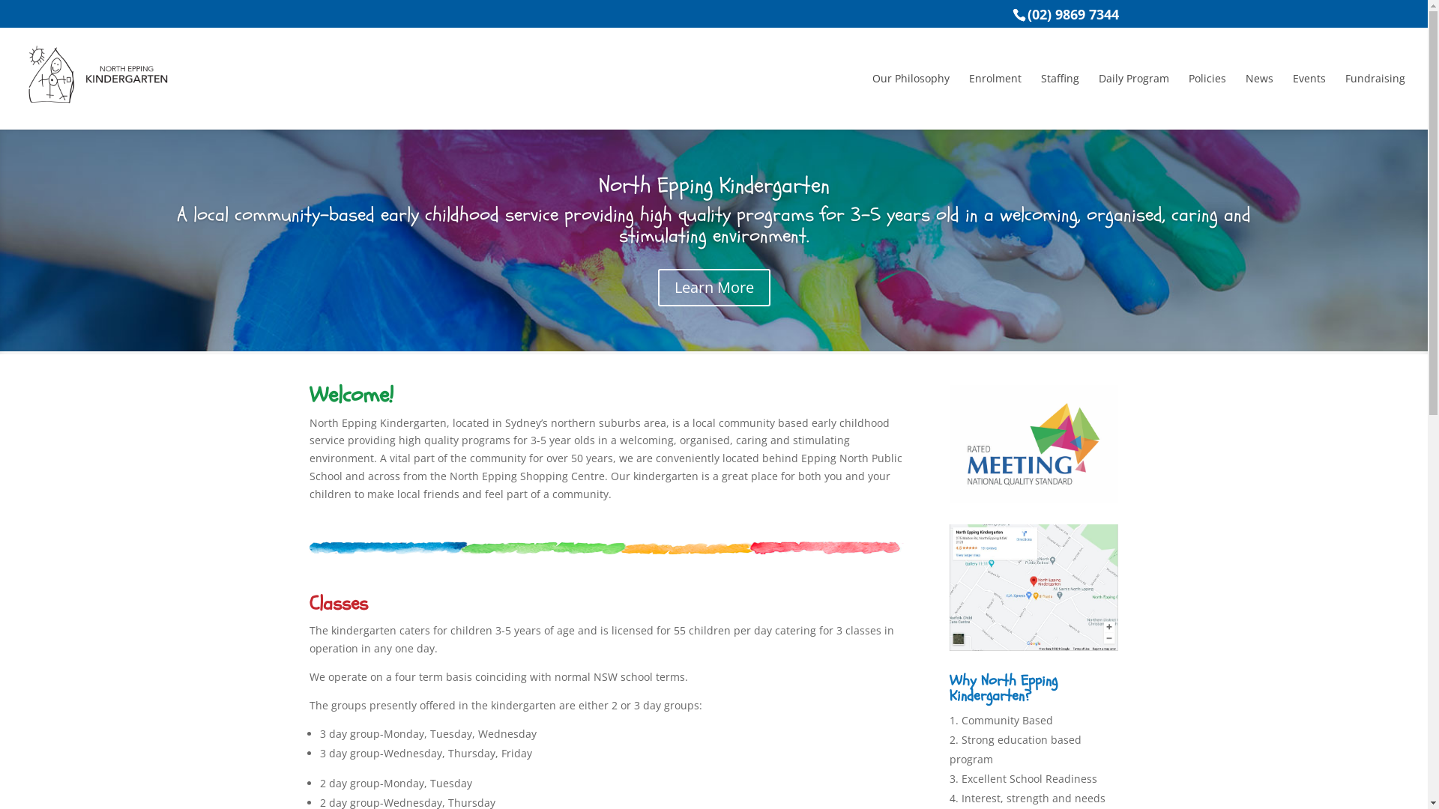  What do you see at coordinates (1134, 91) in the screenshot?
I see `Daily Program` at bounding box center [1134, 91].